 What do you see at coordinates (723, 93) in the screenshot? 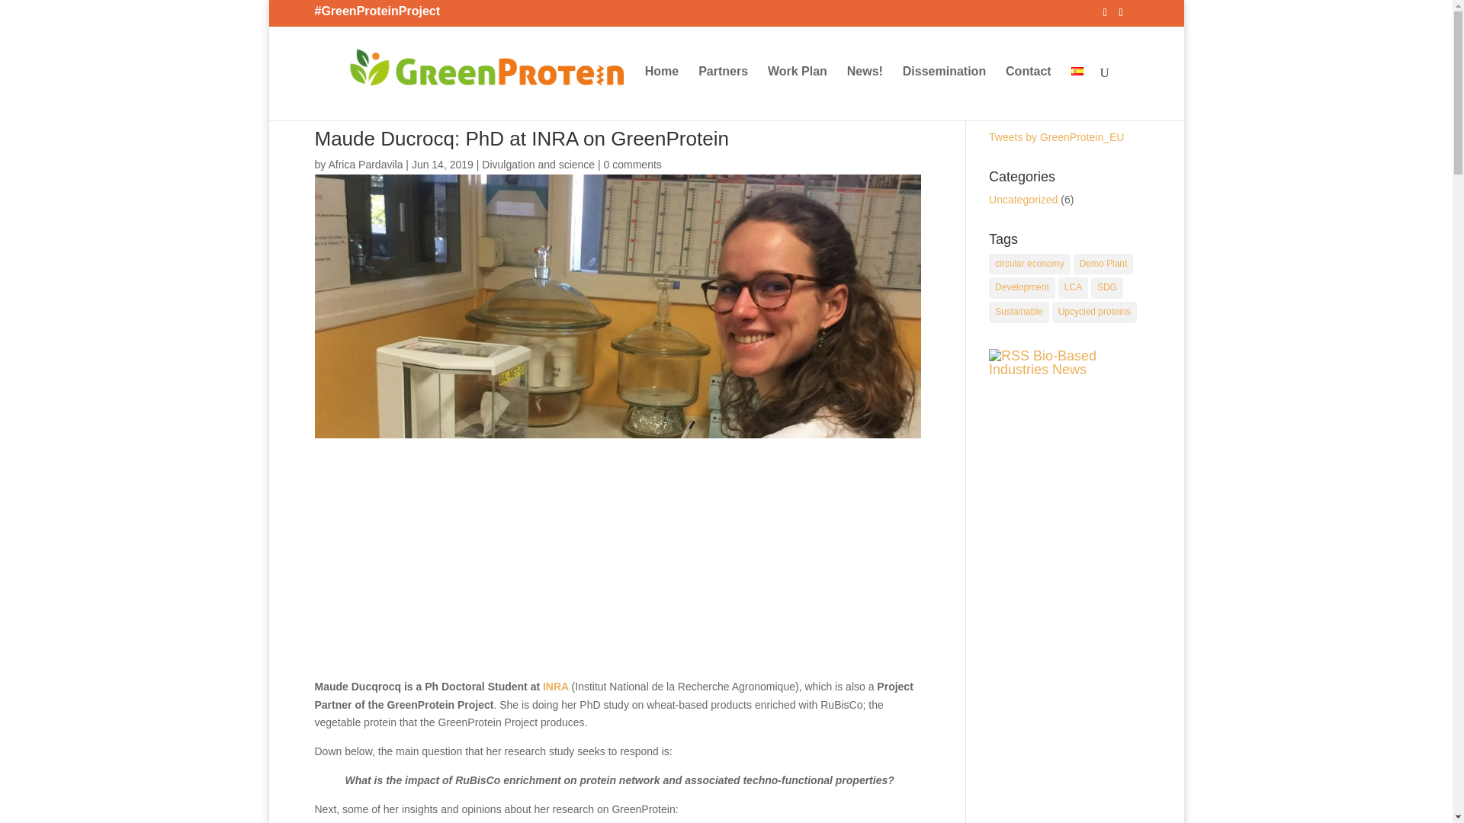
I see `Partners` at bounding box center [723, 93].